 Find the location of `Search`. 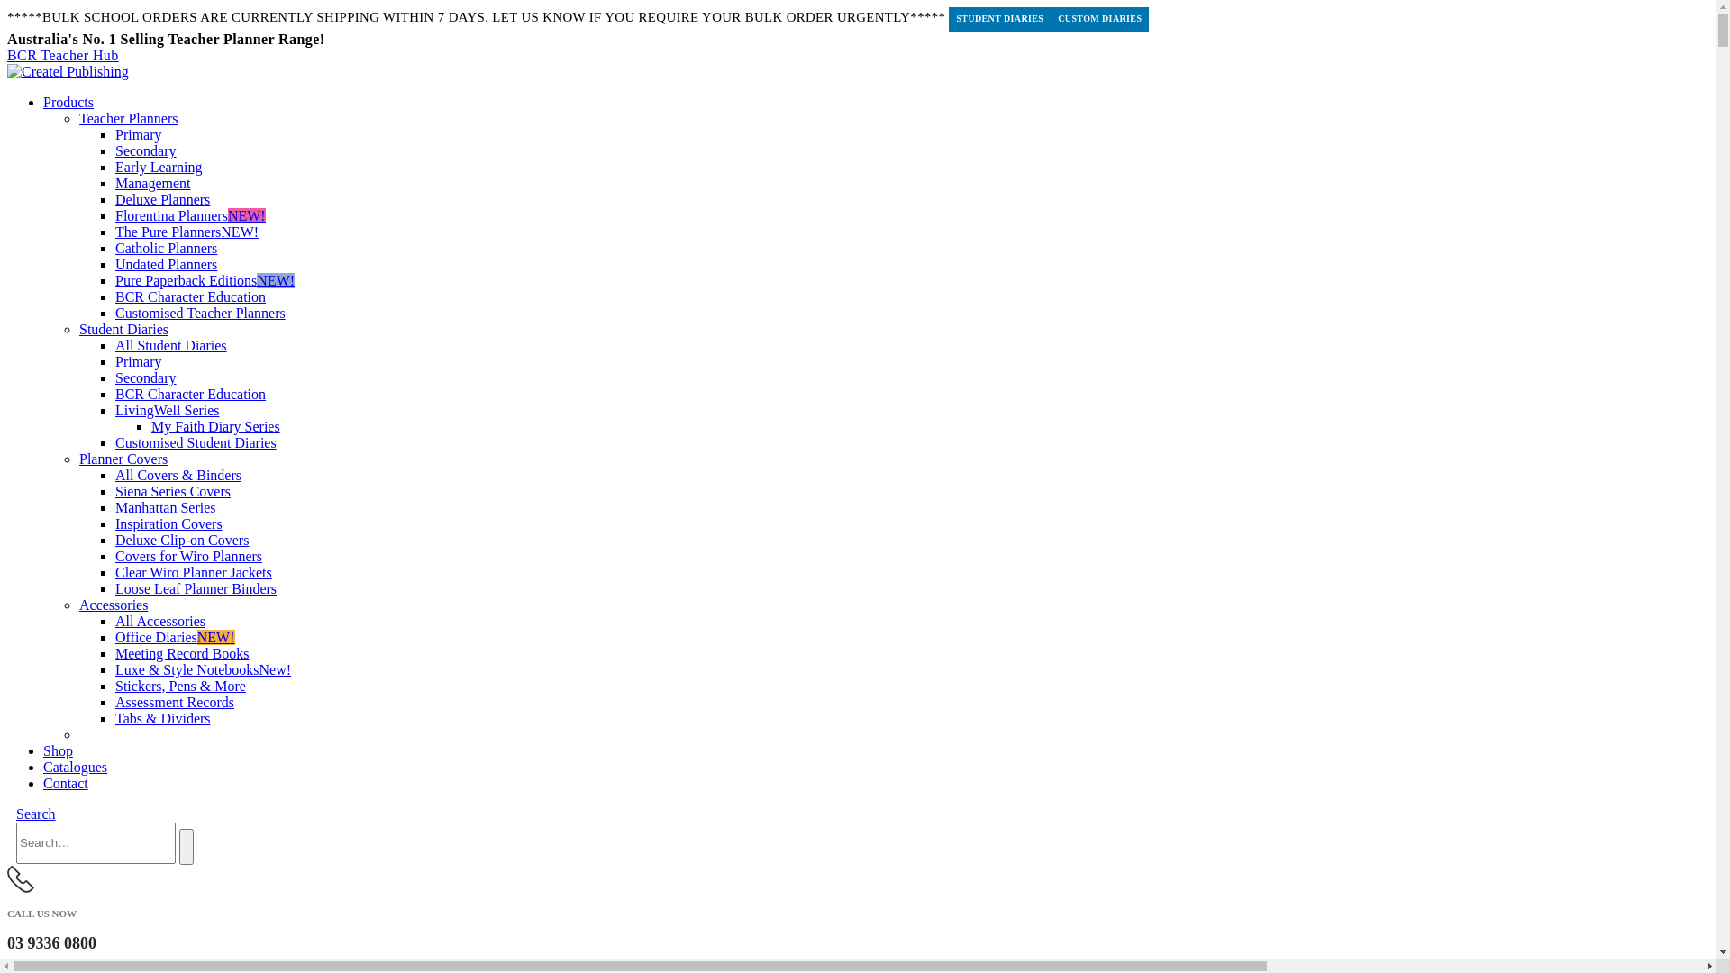

Search is located at coordinates (36, 814).